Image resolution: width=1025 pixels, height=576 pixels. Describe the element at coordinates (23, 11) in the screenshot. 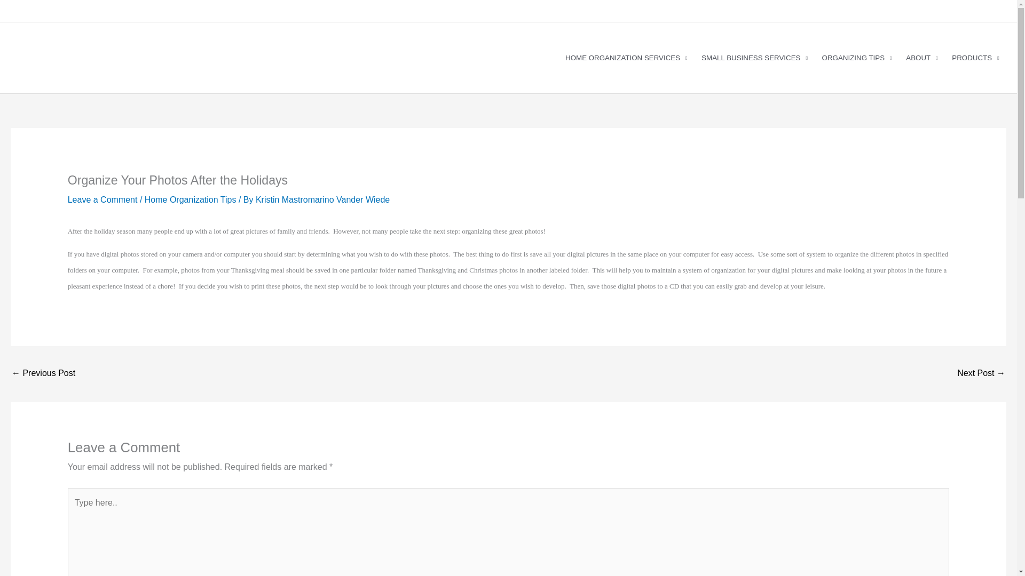

I see `Home` at that location.